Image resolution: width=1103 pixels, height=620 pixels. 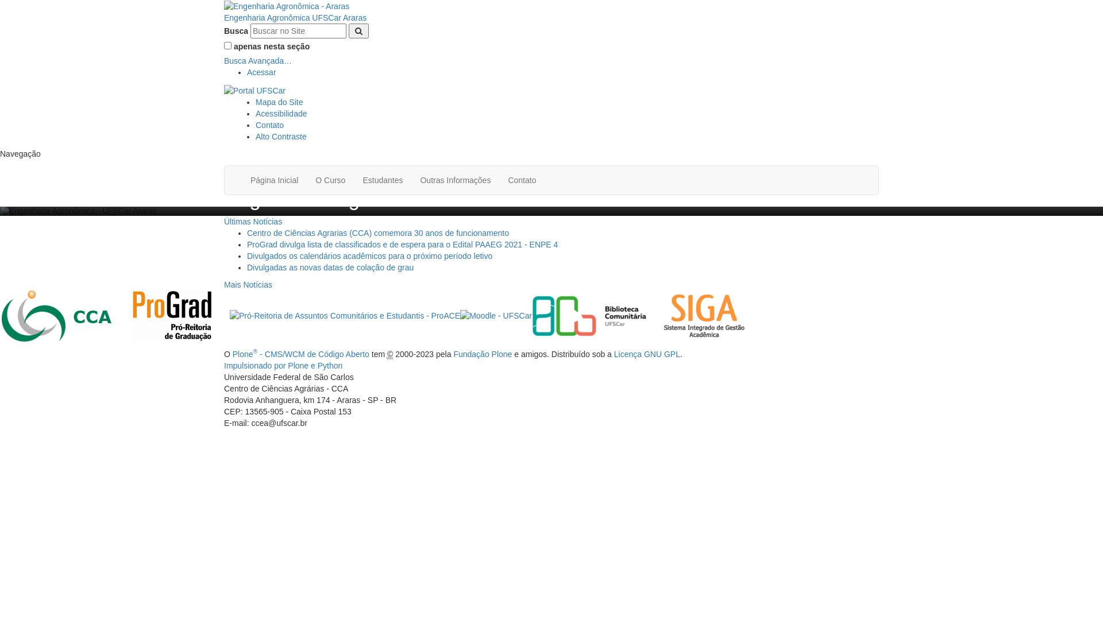 What do you see at coordinates (299, 31) in the screenshot?
I see `Buscar no Site` at bounding box center [299, 31].